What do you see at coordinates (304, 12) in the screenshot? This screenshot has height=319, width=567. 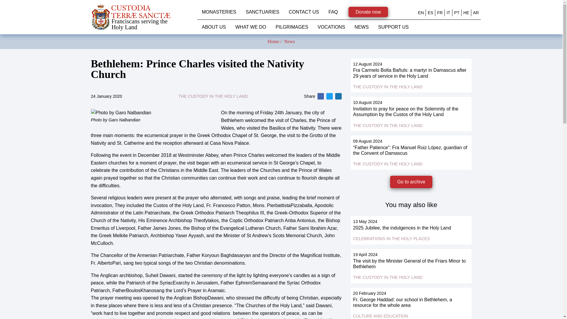 I see `CONTACT US` at bounding box center [304, 12].